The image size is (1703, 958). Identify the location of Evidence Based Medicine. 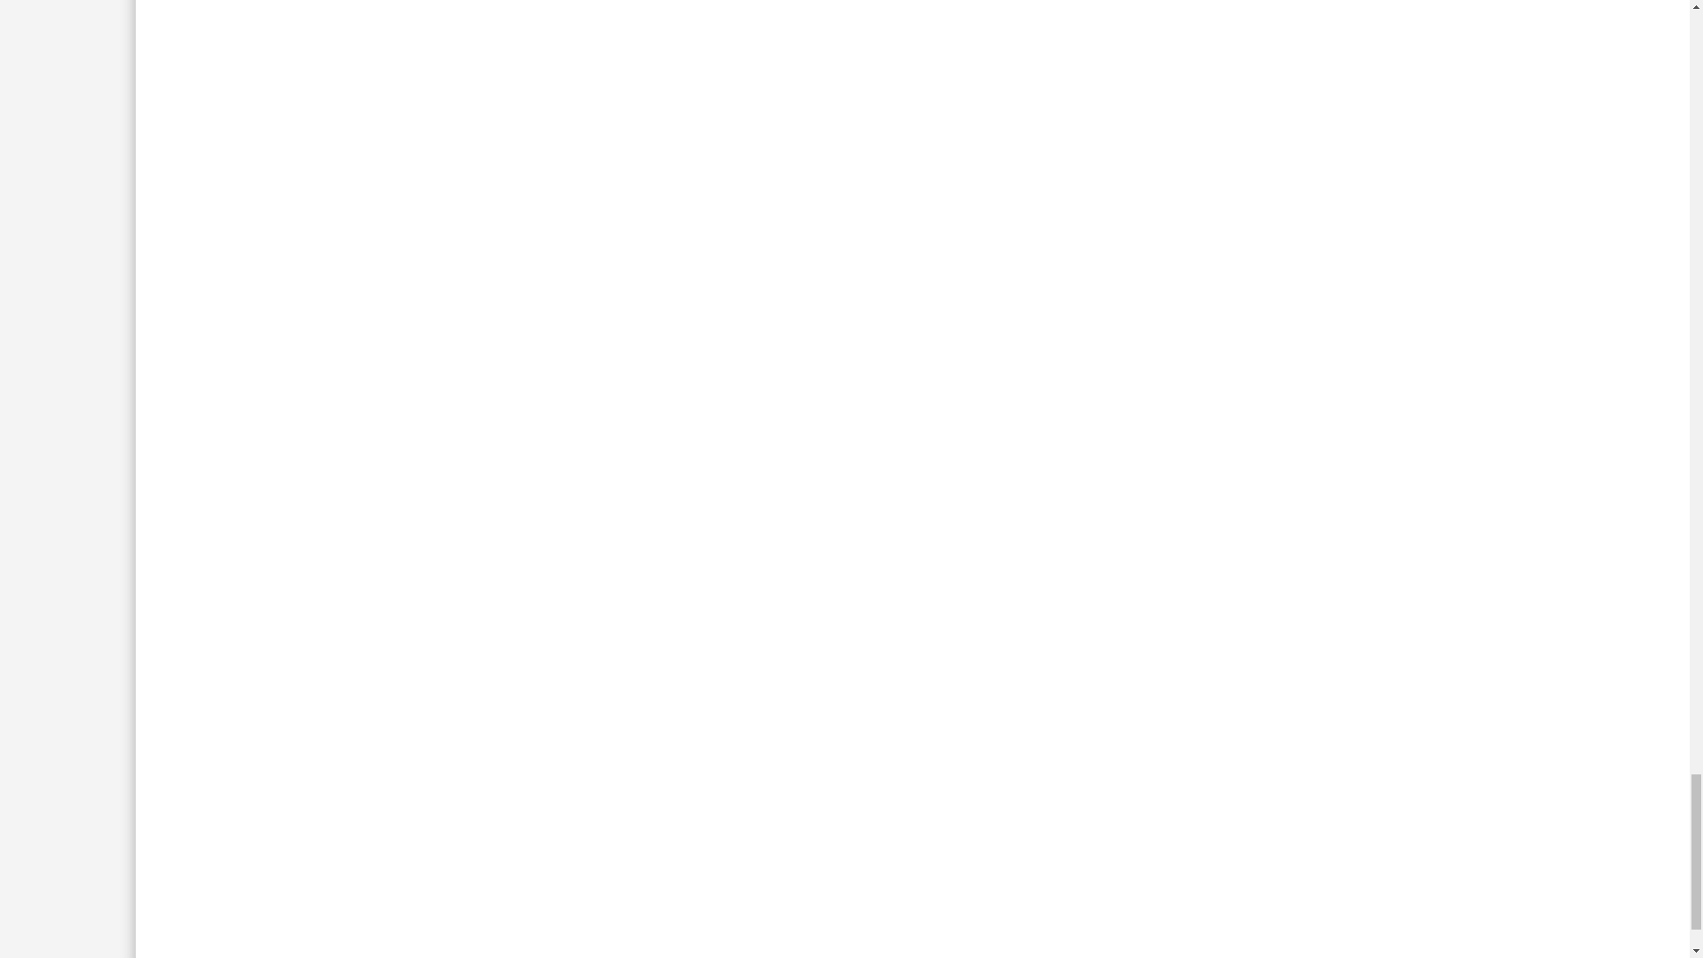
(428, 741).